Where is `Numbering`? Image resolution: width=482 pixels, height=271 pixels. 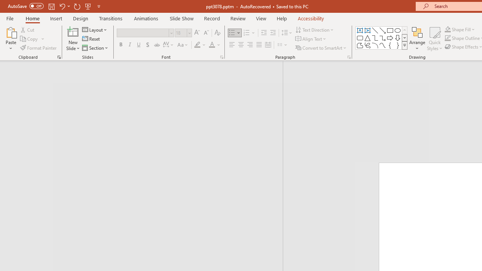 Numbering is located at coordinates (246, 33).